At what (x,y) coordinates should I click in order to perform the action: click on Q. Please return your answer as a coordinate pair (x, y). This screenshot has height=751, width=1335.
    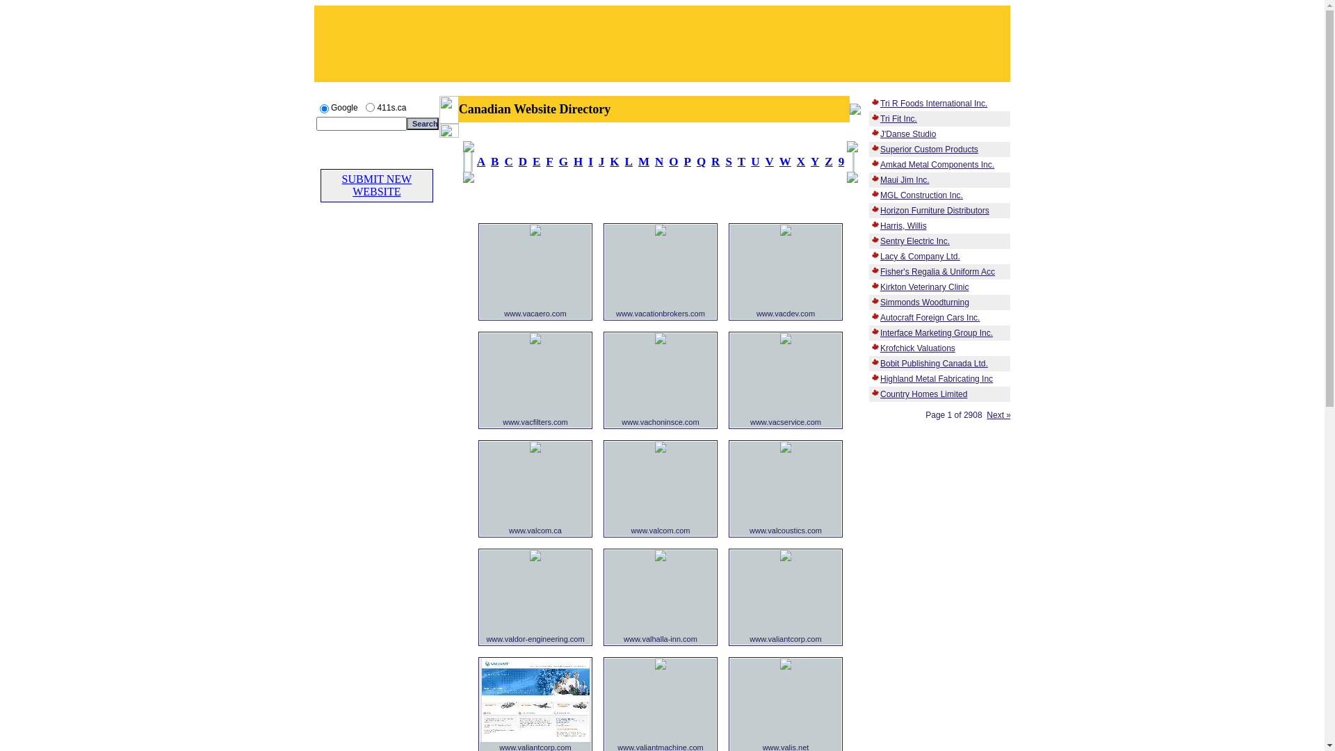
    Looking at the image, I should click on (701, 161).